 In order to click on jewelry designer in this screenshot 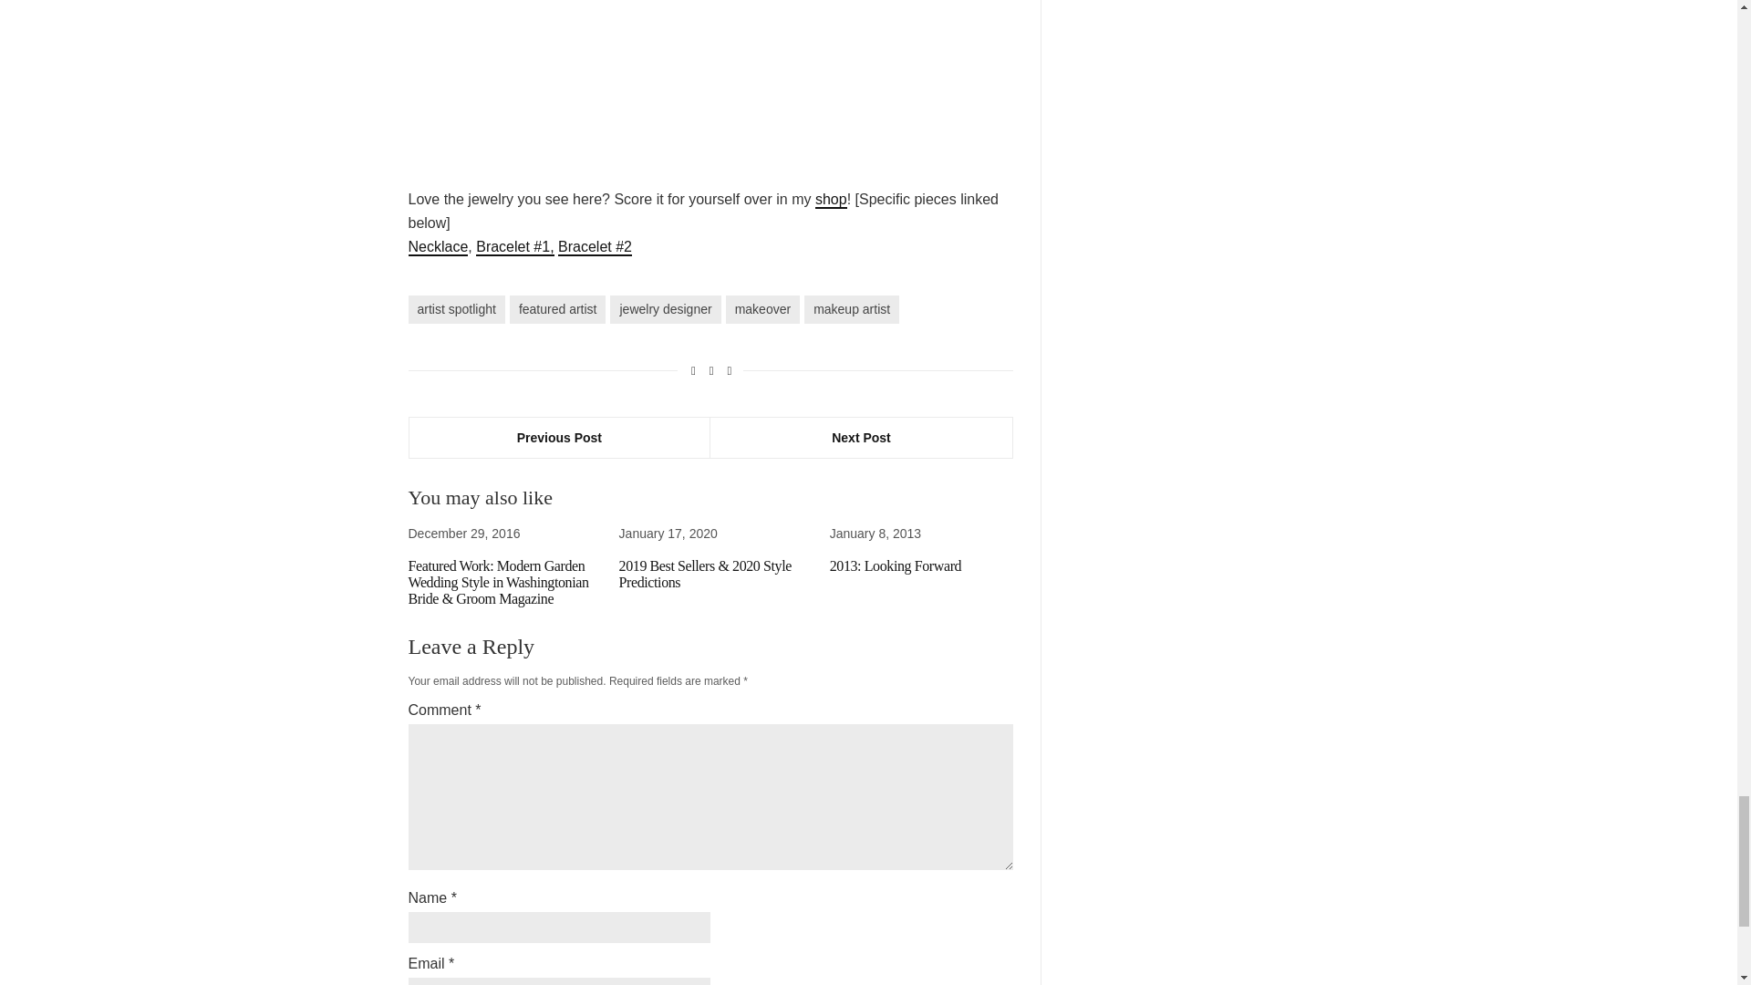, I will do `click(664, 310)`.